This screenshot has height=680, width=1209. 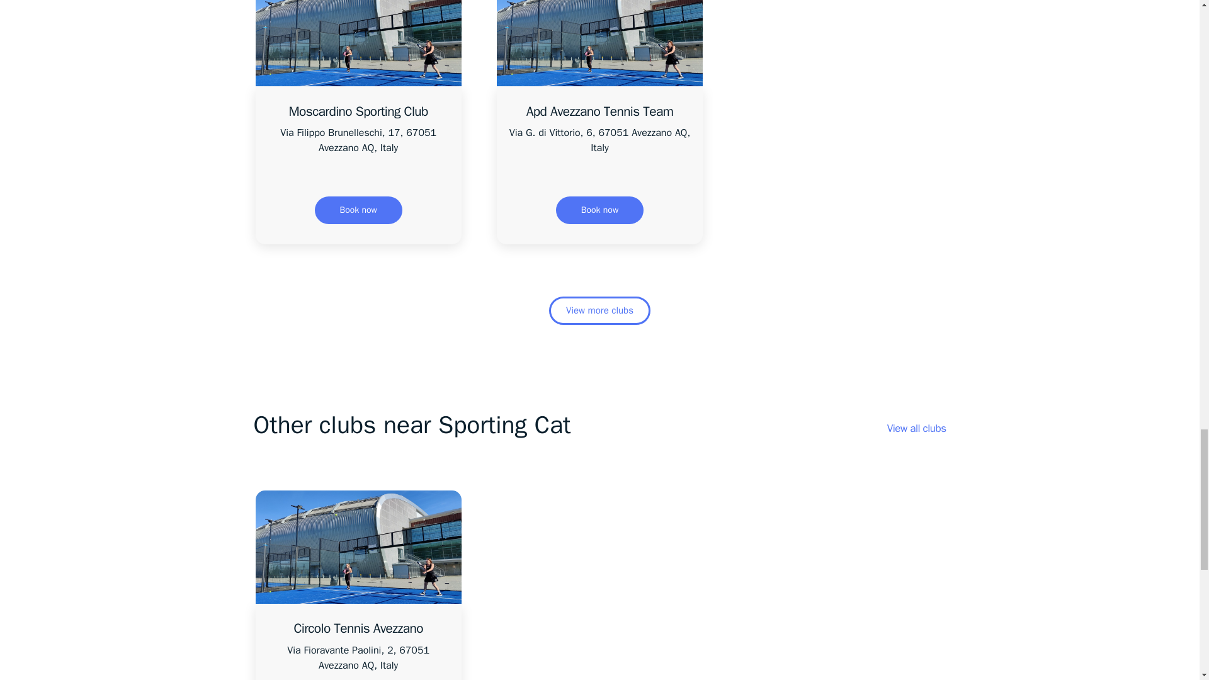 I want to click on Book now, so click(x=358, y=210).